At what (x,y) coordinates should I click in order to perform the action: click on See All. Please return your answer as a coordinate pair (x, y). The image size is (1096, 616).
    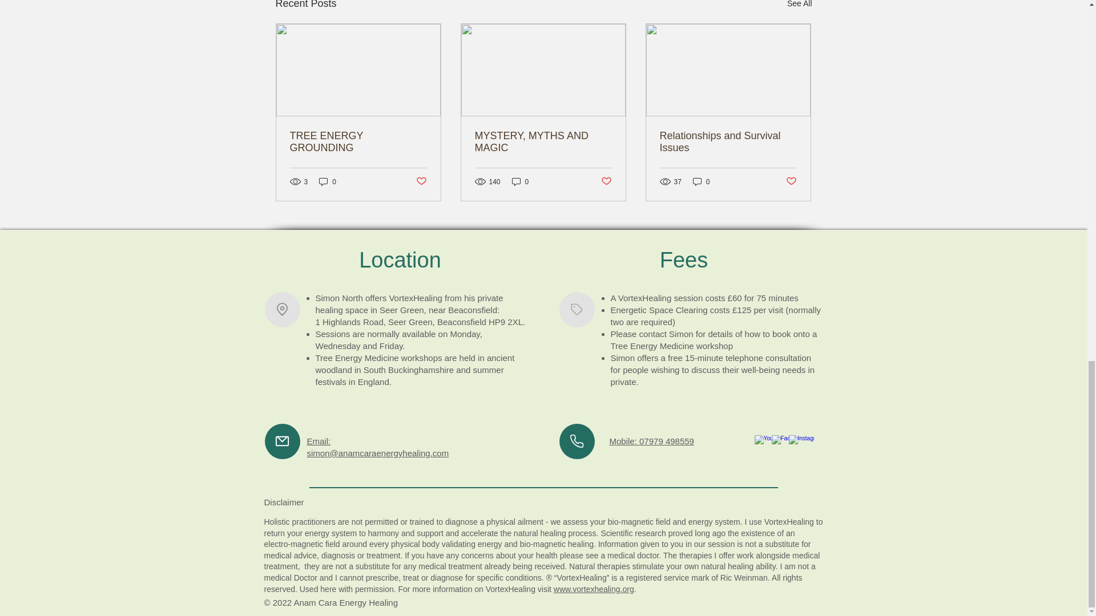
    Looking at the image, I should click on (799, 6).